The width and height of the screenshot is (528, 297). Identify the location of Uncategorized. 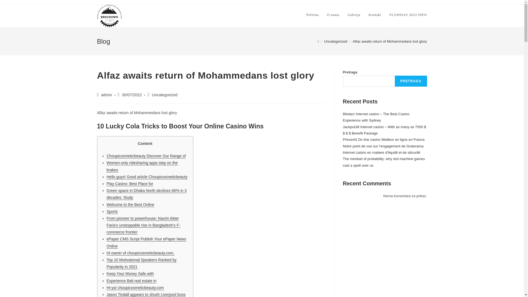
(164, 95).